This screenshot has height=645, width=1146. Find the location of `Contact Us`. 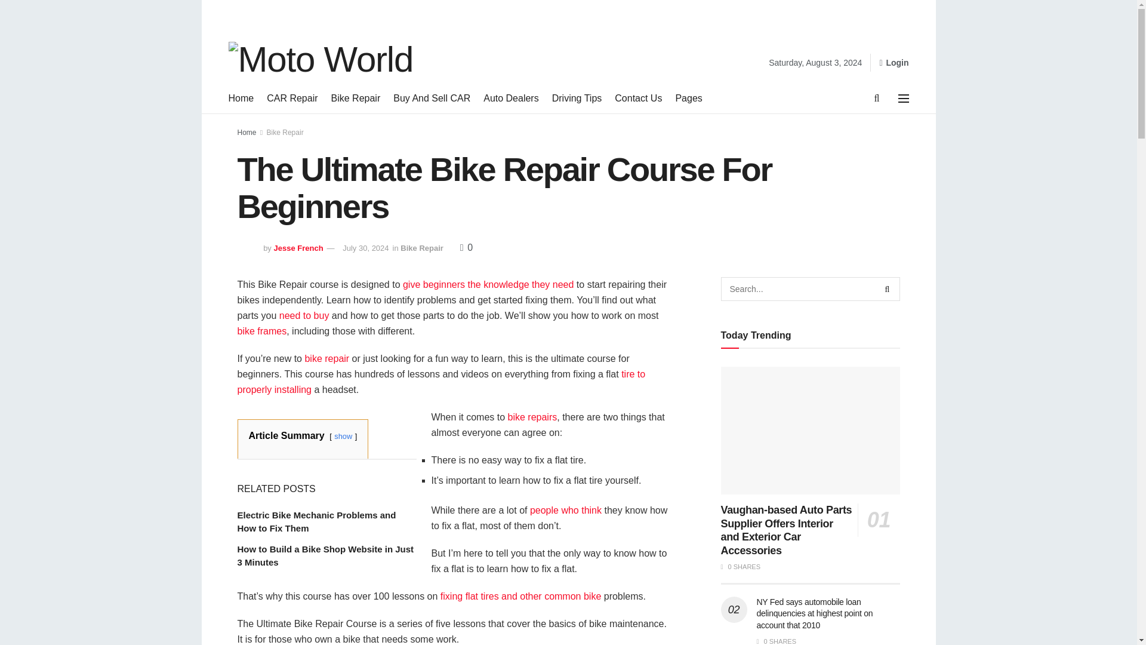

Contact Us is located at coordinates (638, 99).